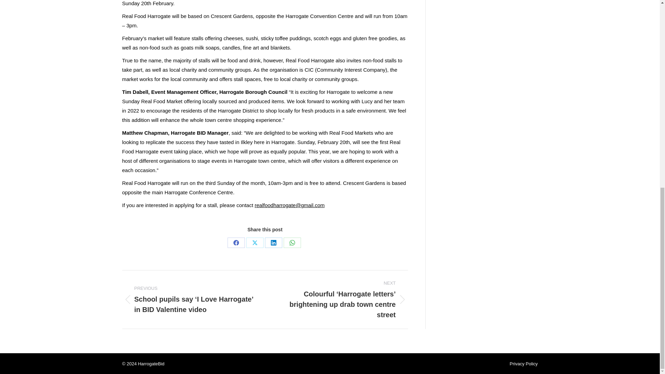 This screenshot has height=374, width=665. Describe the element at coordinates (292, 242) in the screenshot. I see `WhatsApp` at that location.